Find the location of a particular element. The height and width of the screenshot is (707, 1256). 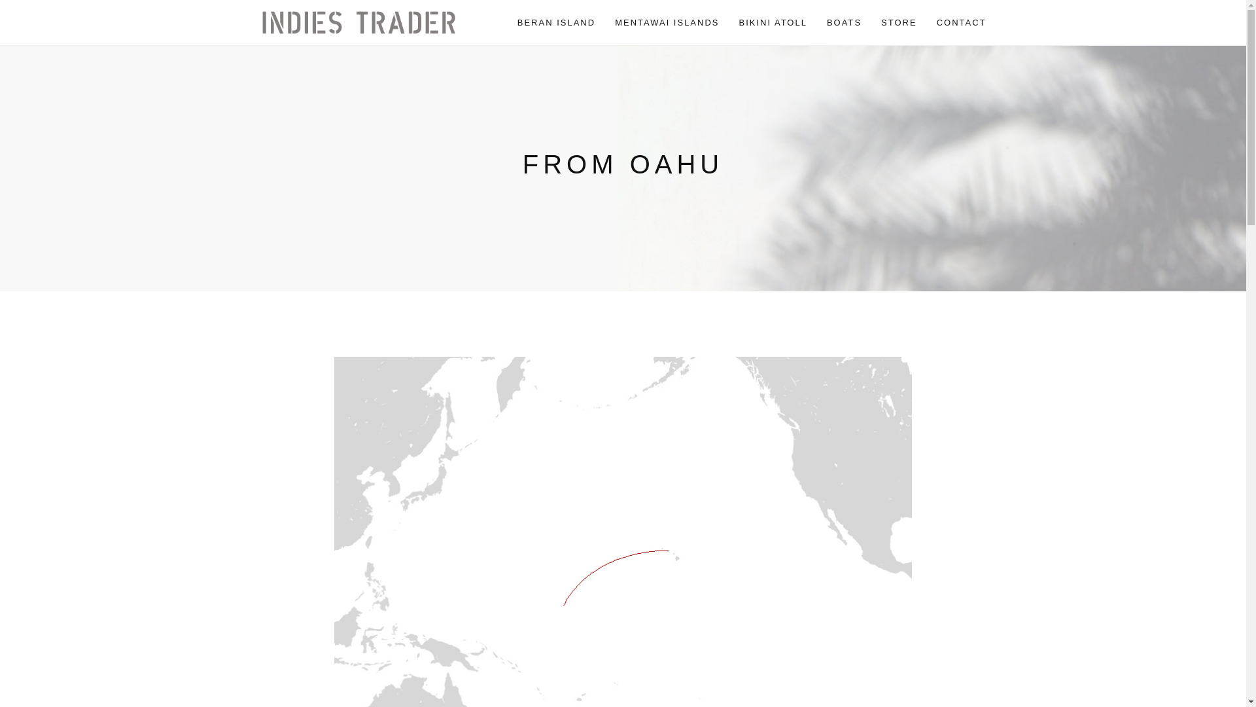

CONTACT is located at coordinates (962, 23).